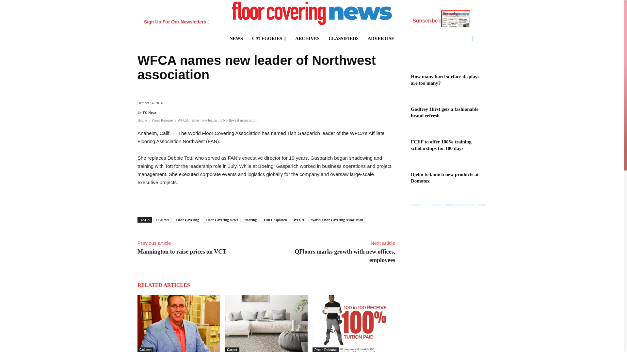  Describe the element at coordinates (178, 324) in the screenshot. I see `How many hard surface displays are too many?` at that location.